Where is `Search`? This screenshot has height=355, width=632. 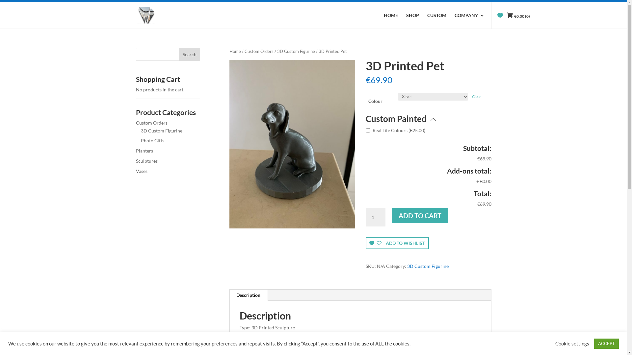 Search is located at coordinates (190, 54).